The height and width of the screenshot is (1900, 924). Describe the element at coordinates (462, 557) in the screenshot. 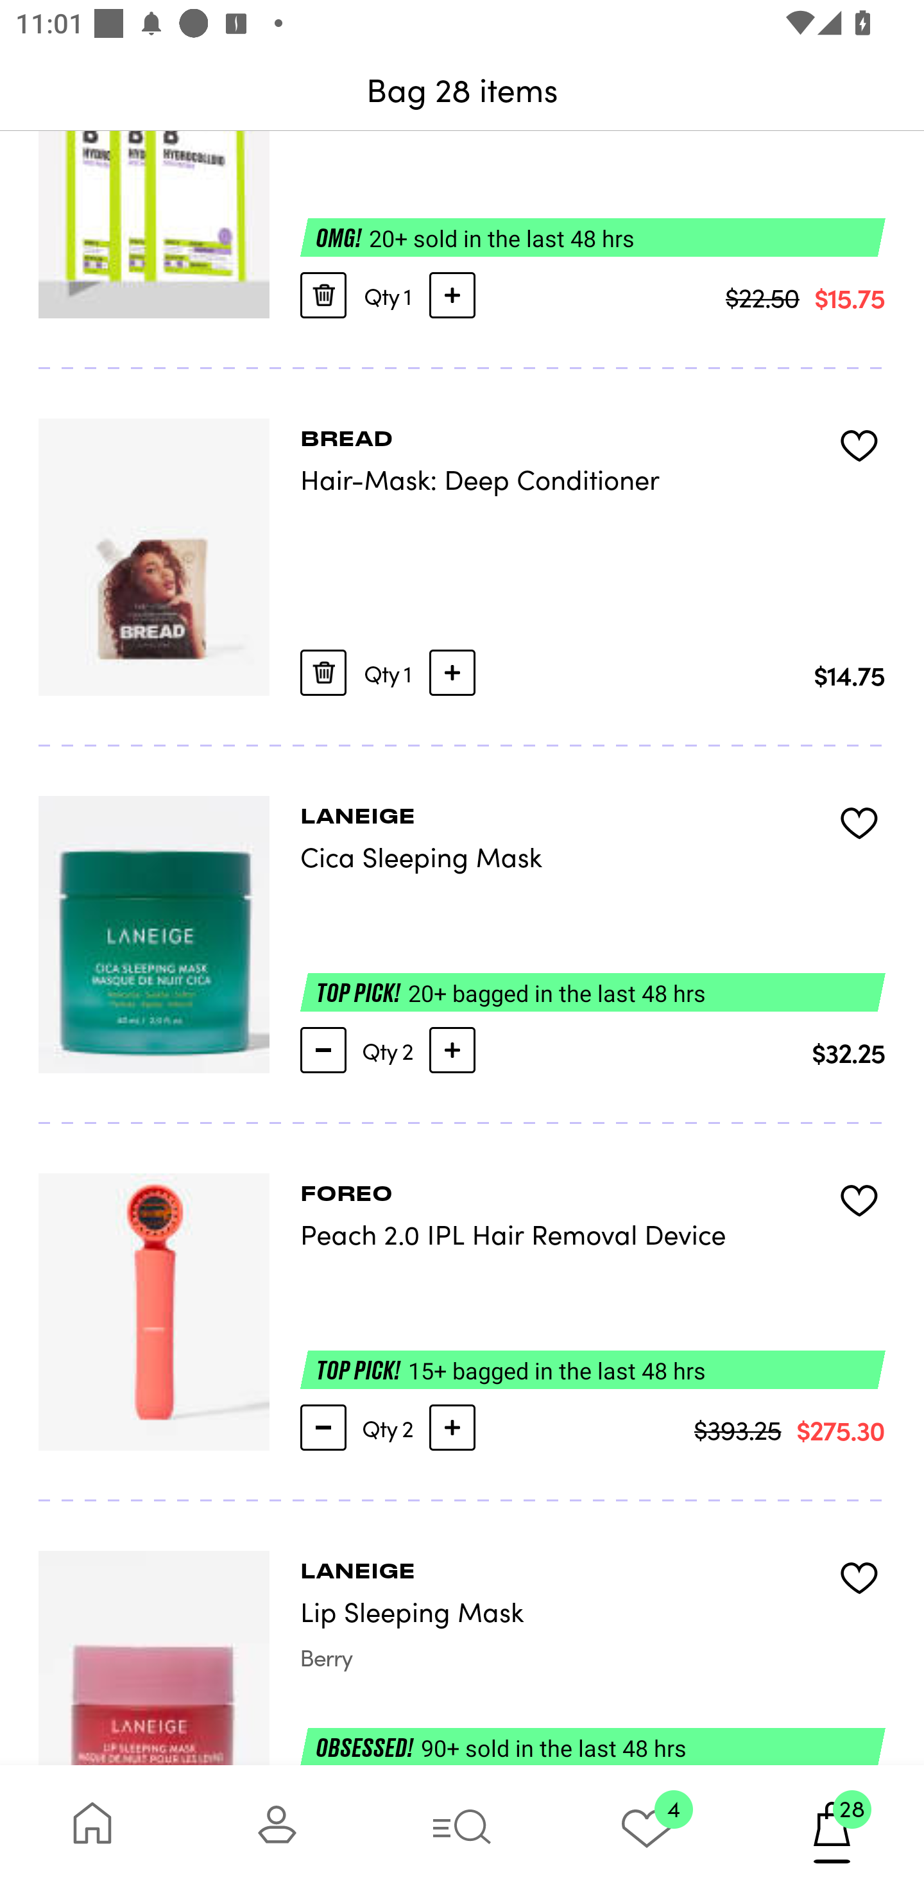

I see `BREAD Hair-Mask: Deep Conditioner Qty 1 $14.75` at that location.